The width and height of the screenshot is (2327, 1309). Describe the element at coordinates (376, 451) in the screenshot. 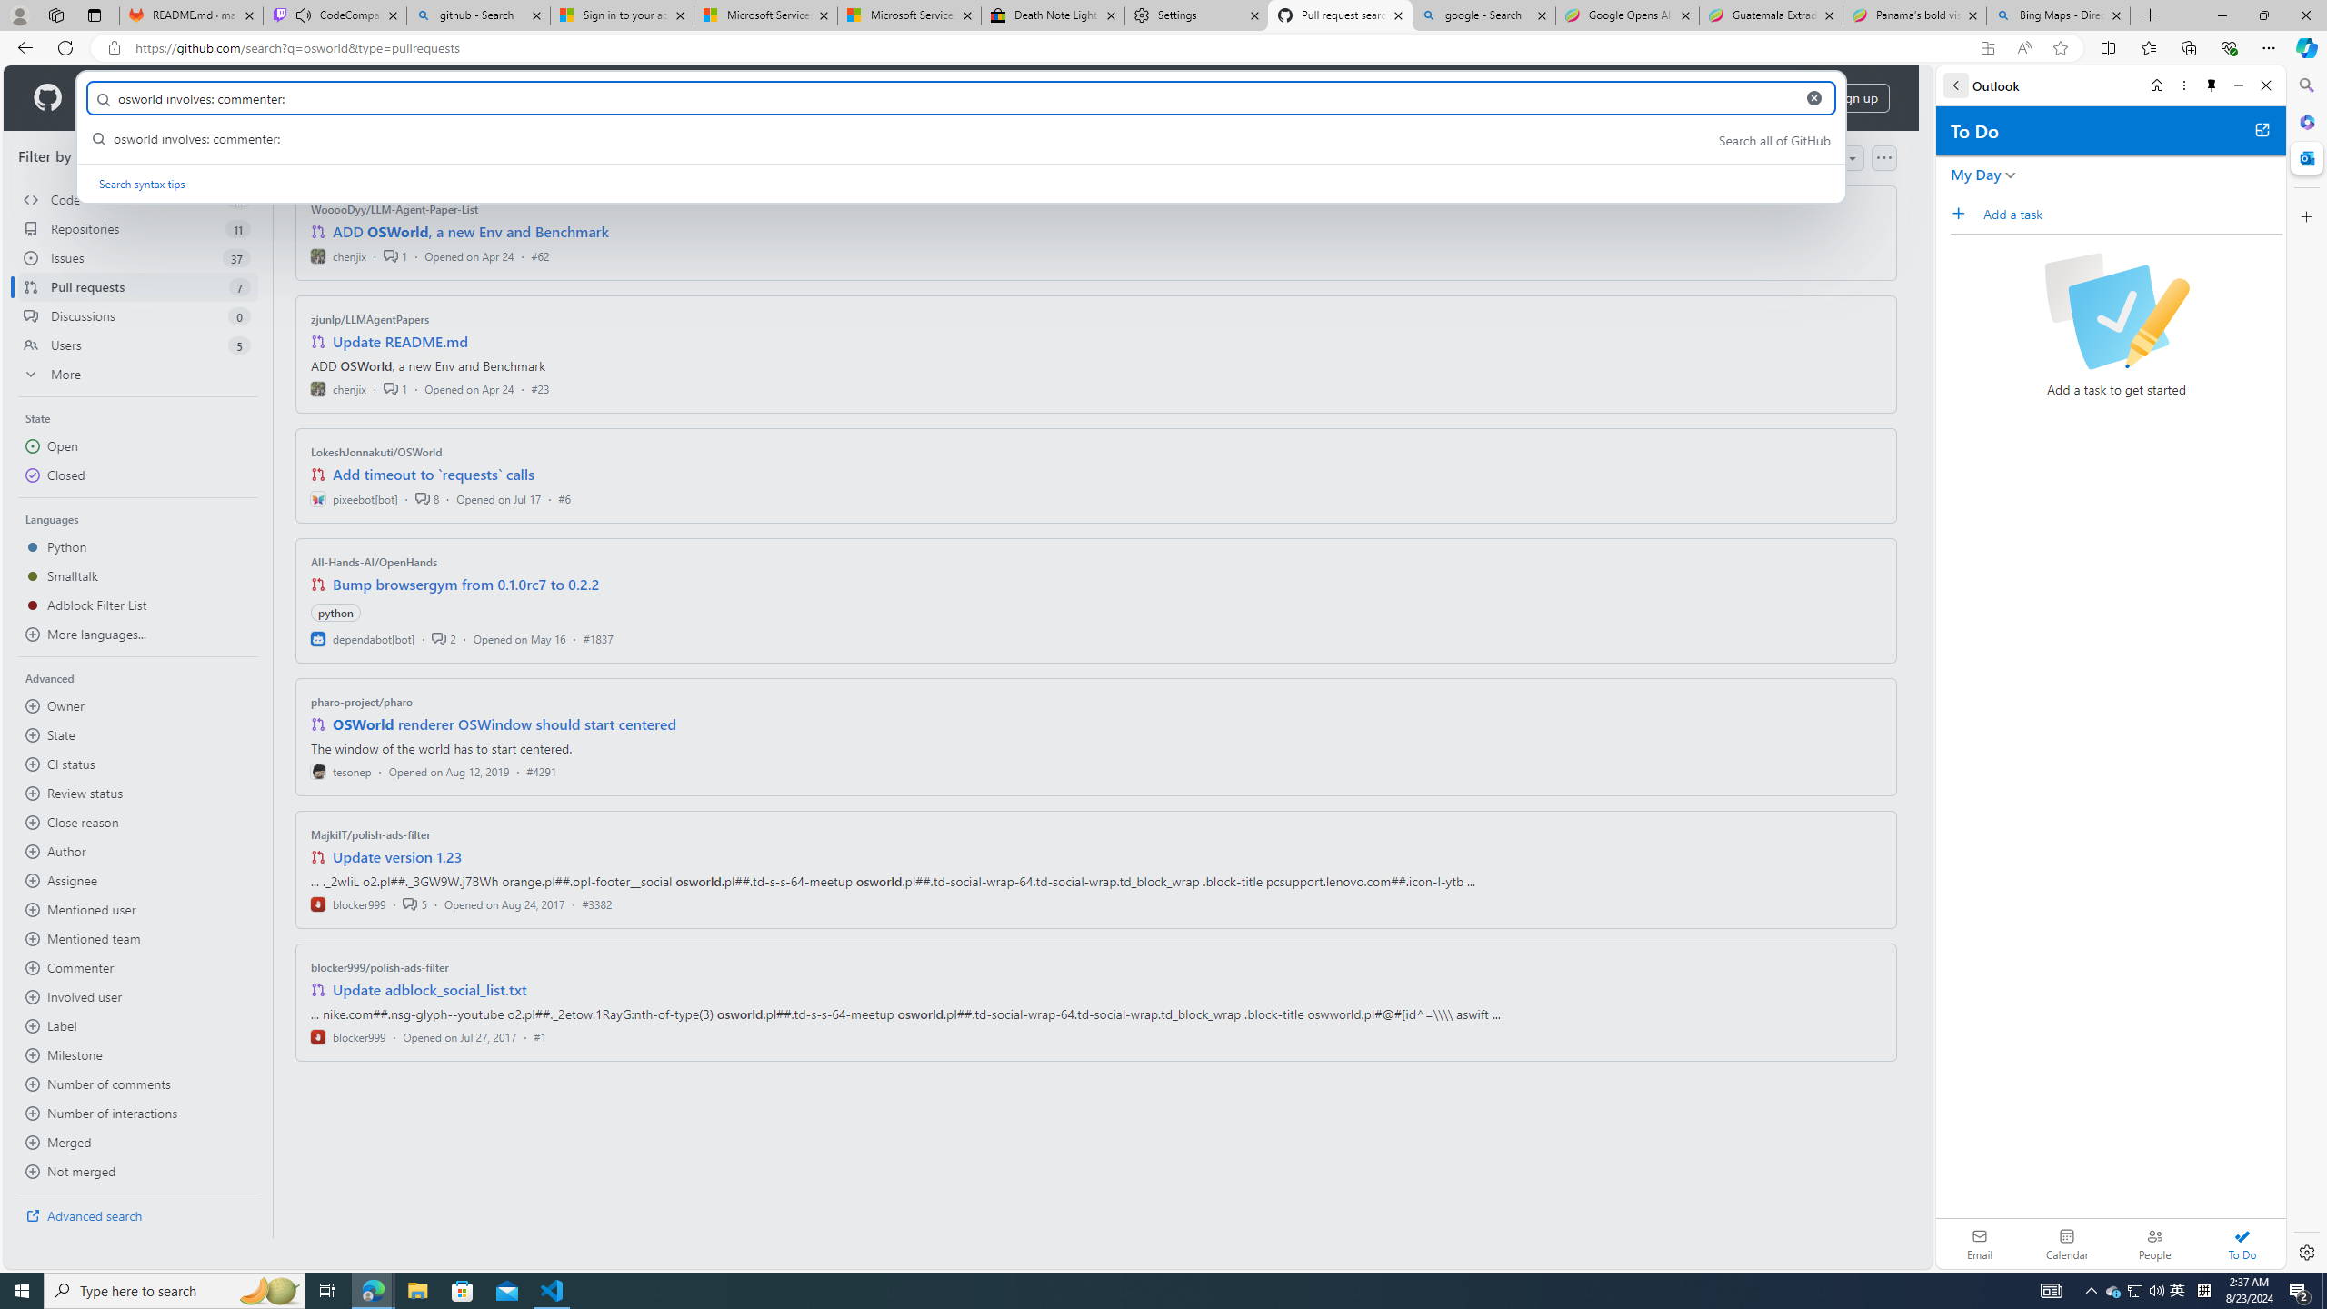

I see `LokeshJonnakuti/OSWorld` at that location.